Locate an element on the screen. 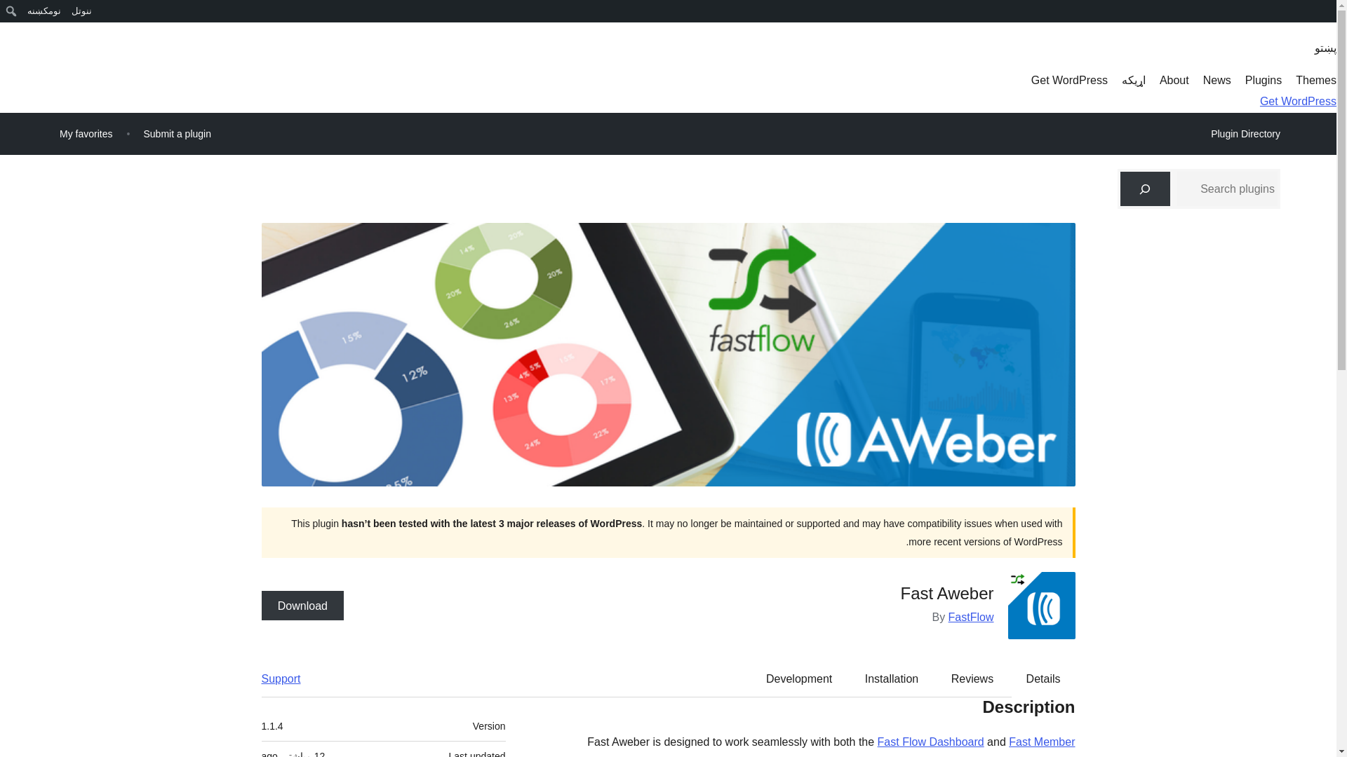  Plugin Directory is located at coordinates (1245, 134).